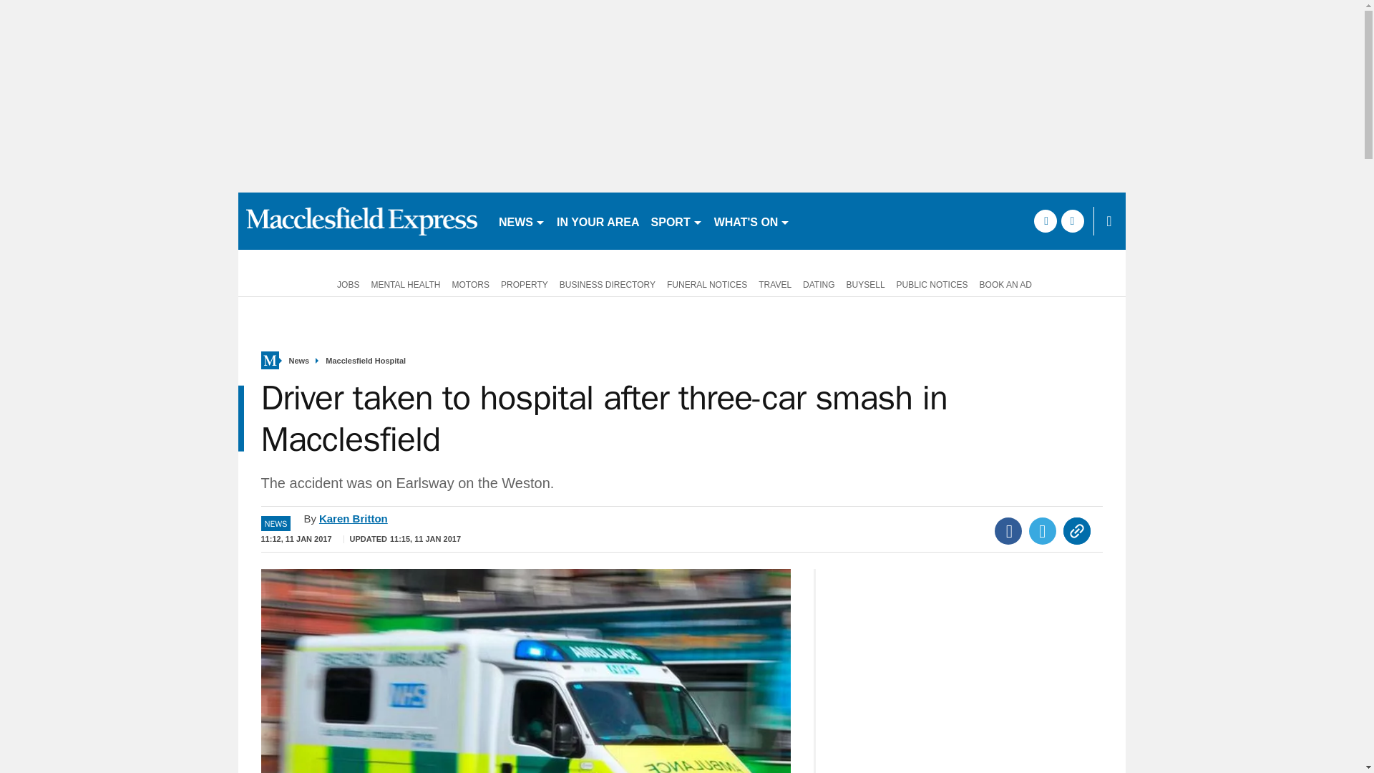 This screenshot has height=773, width=1374. Describe the element at coordinates (1043, 531) in the screenshot. I see `Twitter` at that location.